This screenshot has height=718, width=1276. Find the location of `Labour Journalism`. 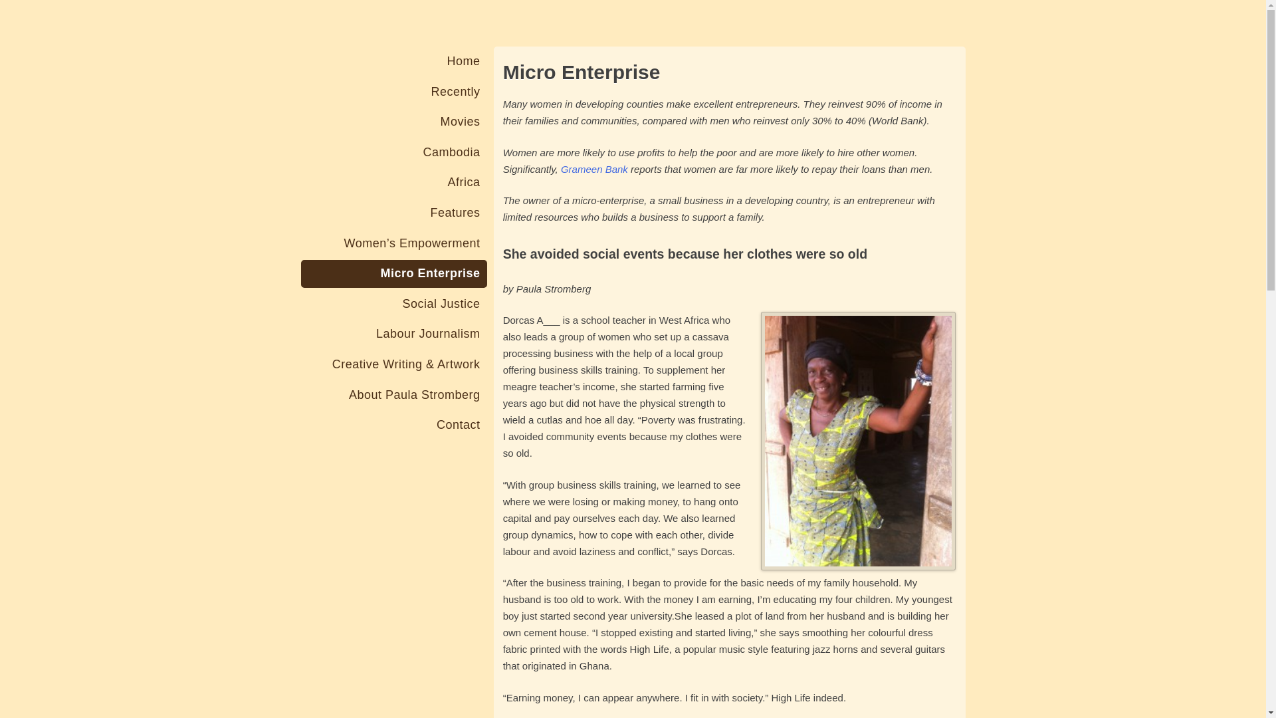

Labour Journalism is located at coordinates (393, 334).